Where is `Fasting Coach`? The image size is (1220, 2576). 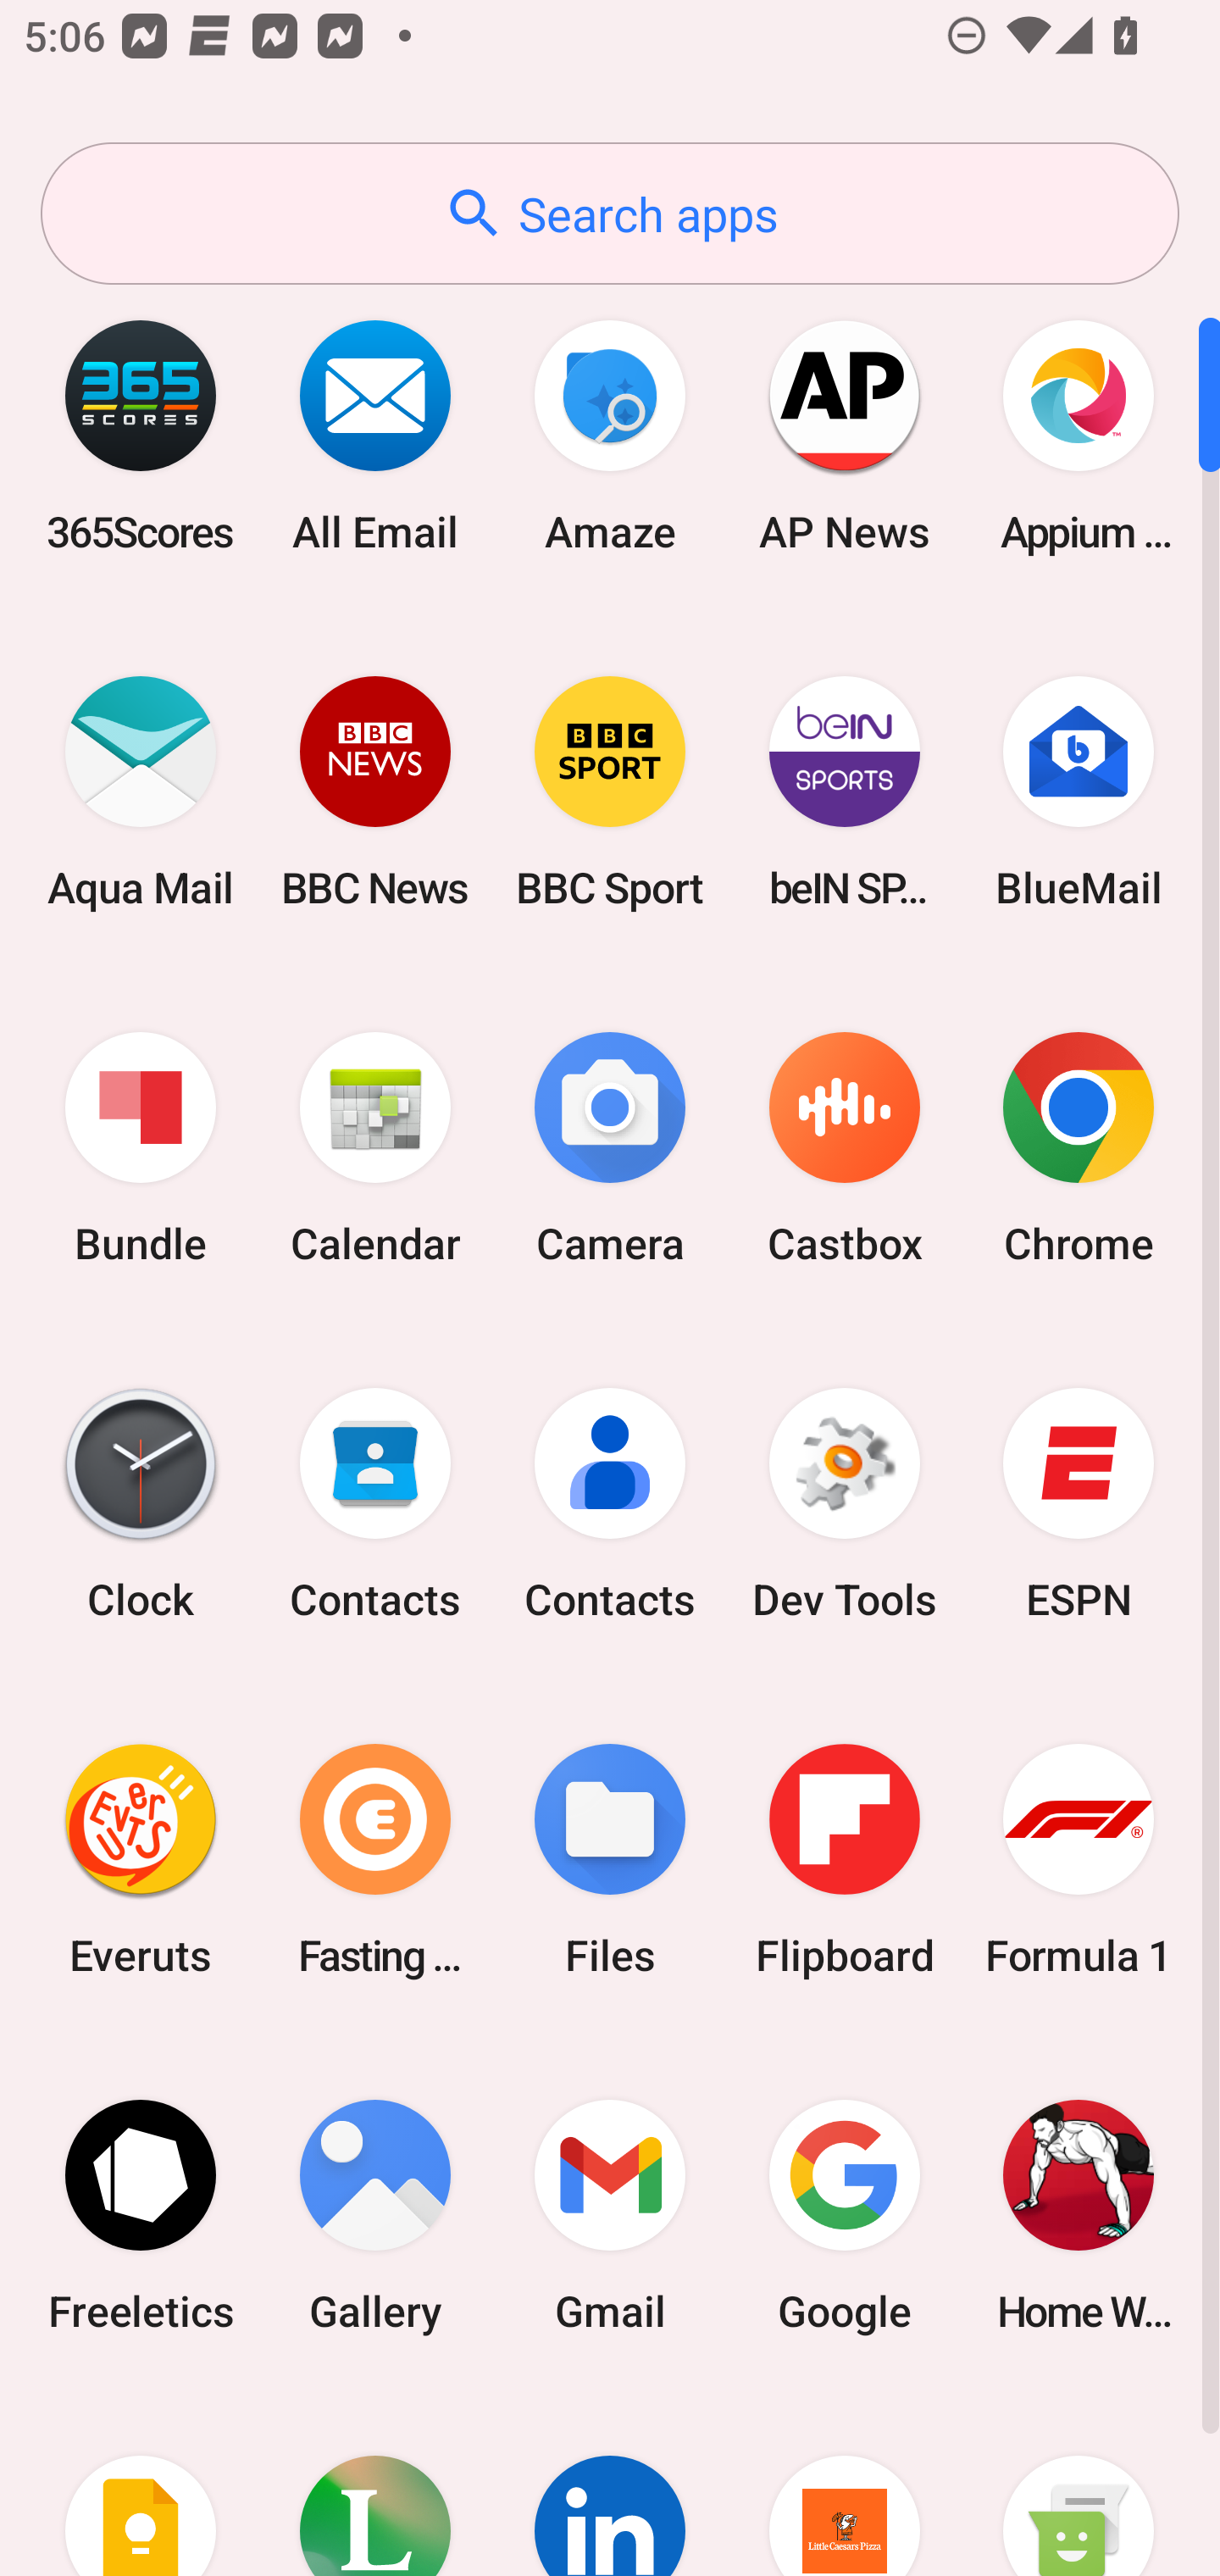
Fasting Coach is located at coordinates (375, 1859).